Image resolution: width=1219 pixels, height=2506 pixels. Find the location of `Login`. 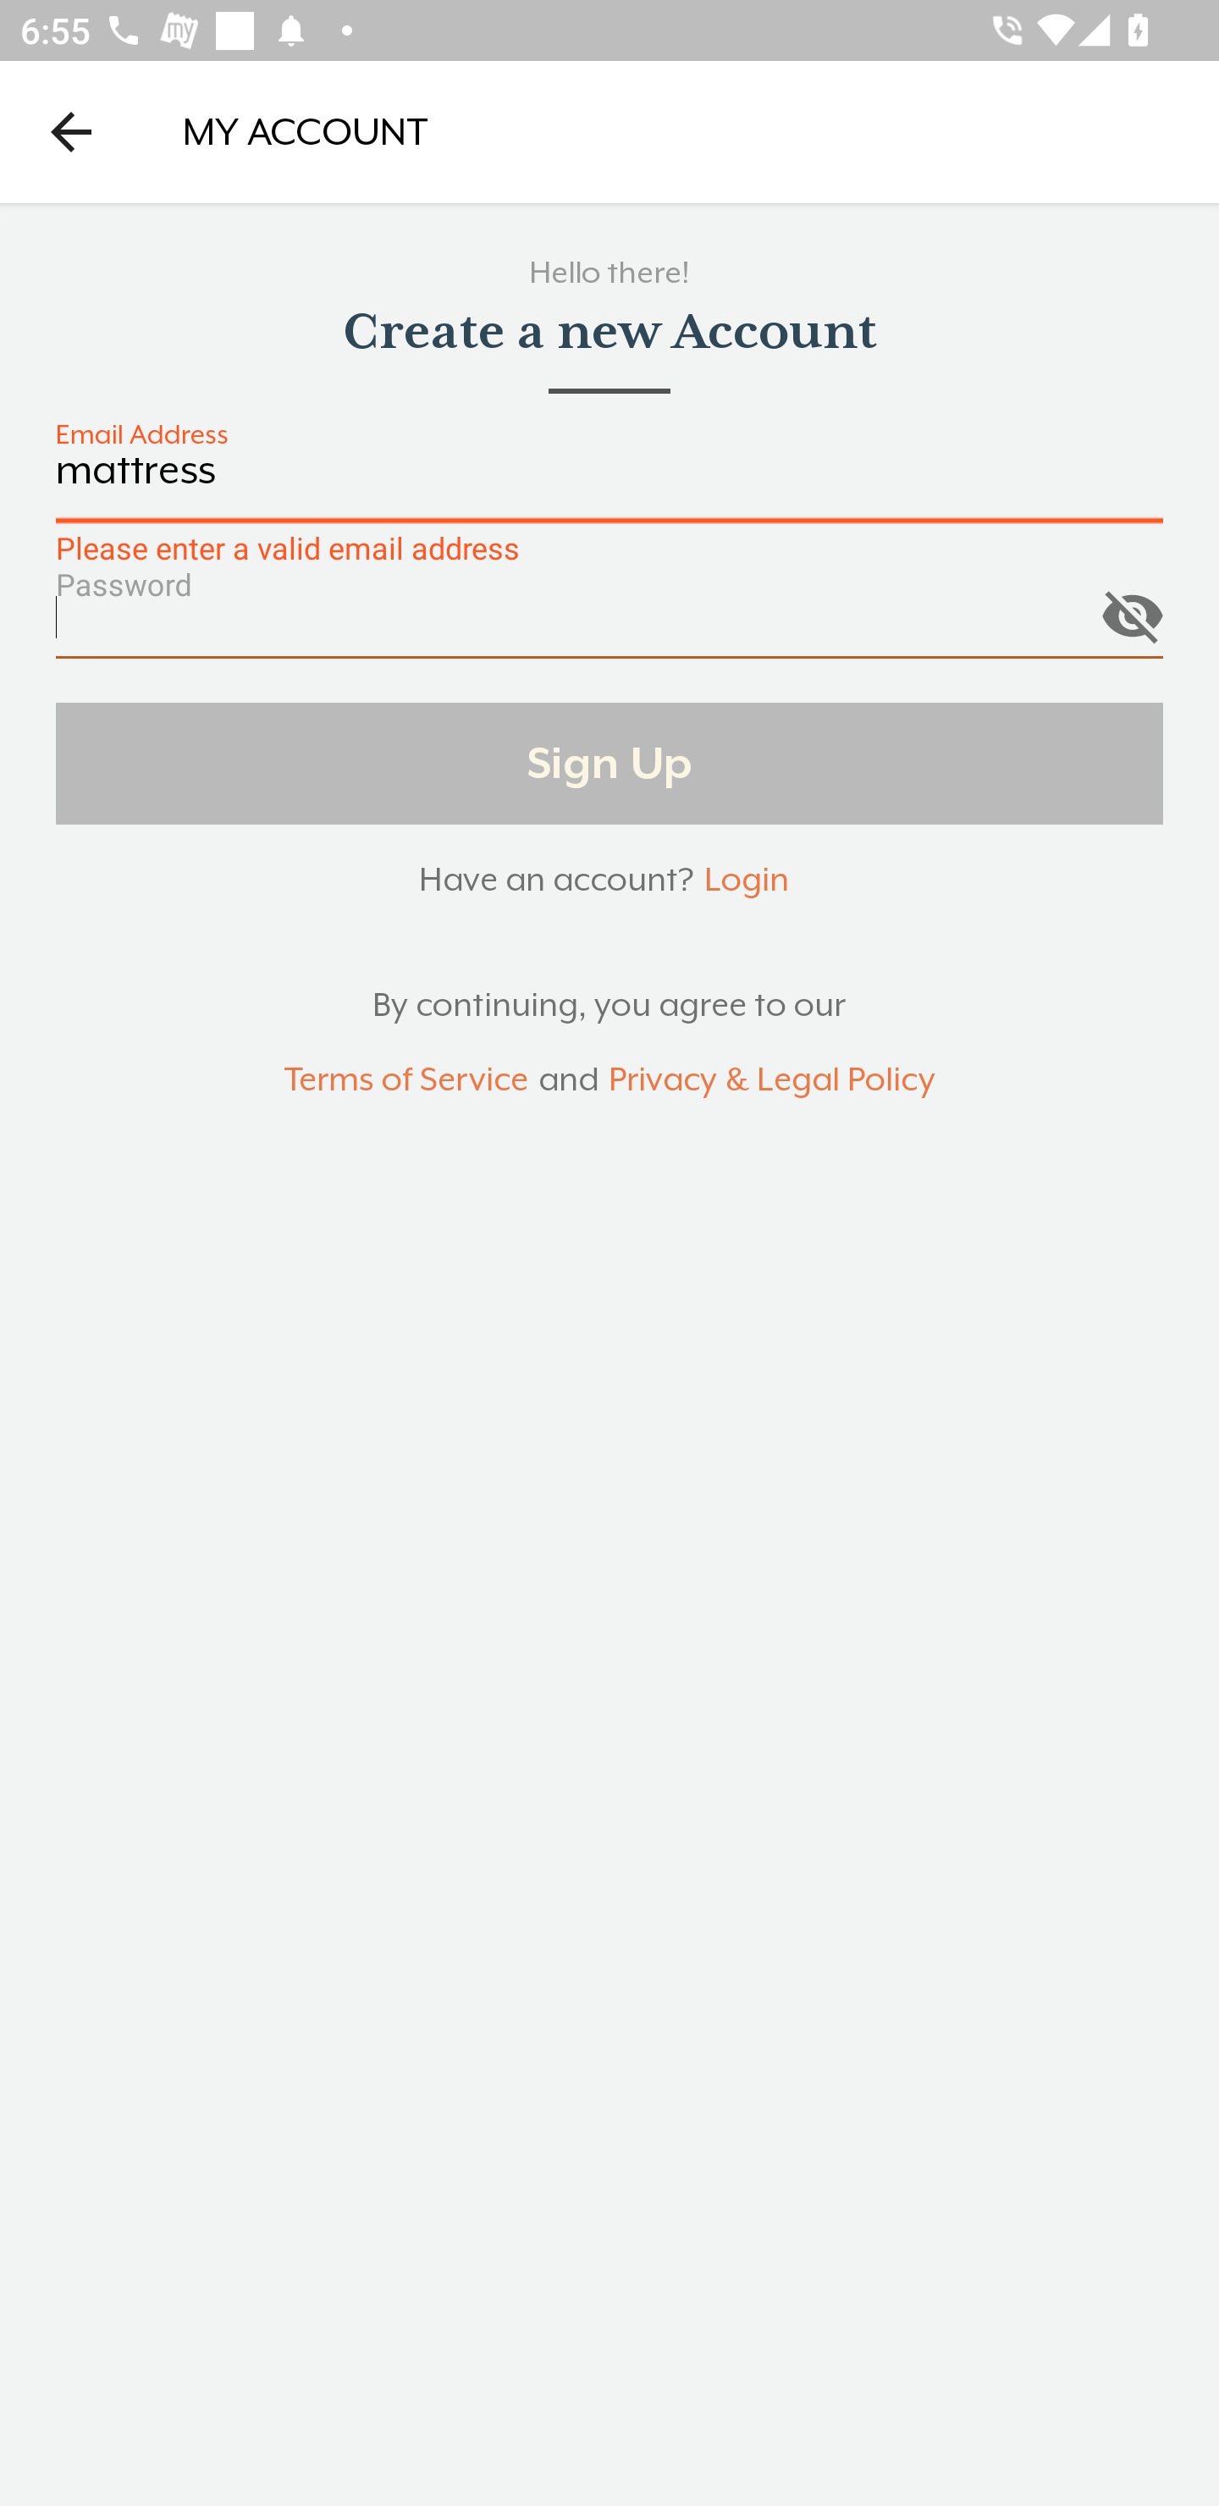

Login is located at coordinates (747, 879).